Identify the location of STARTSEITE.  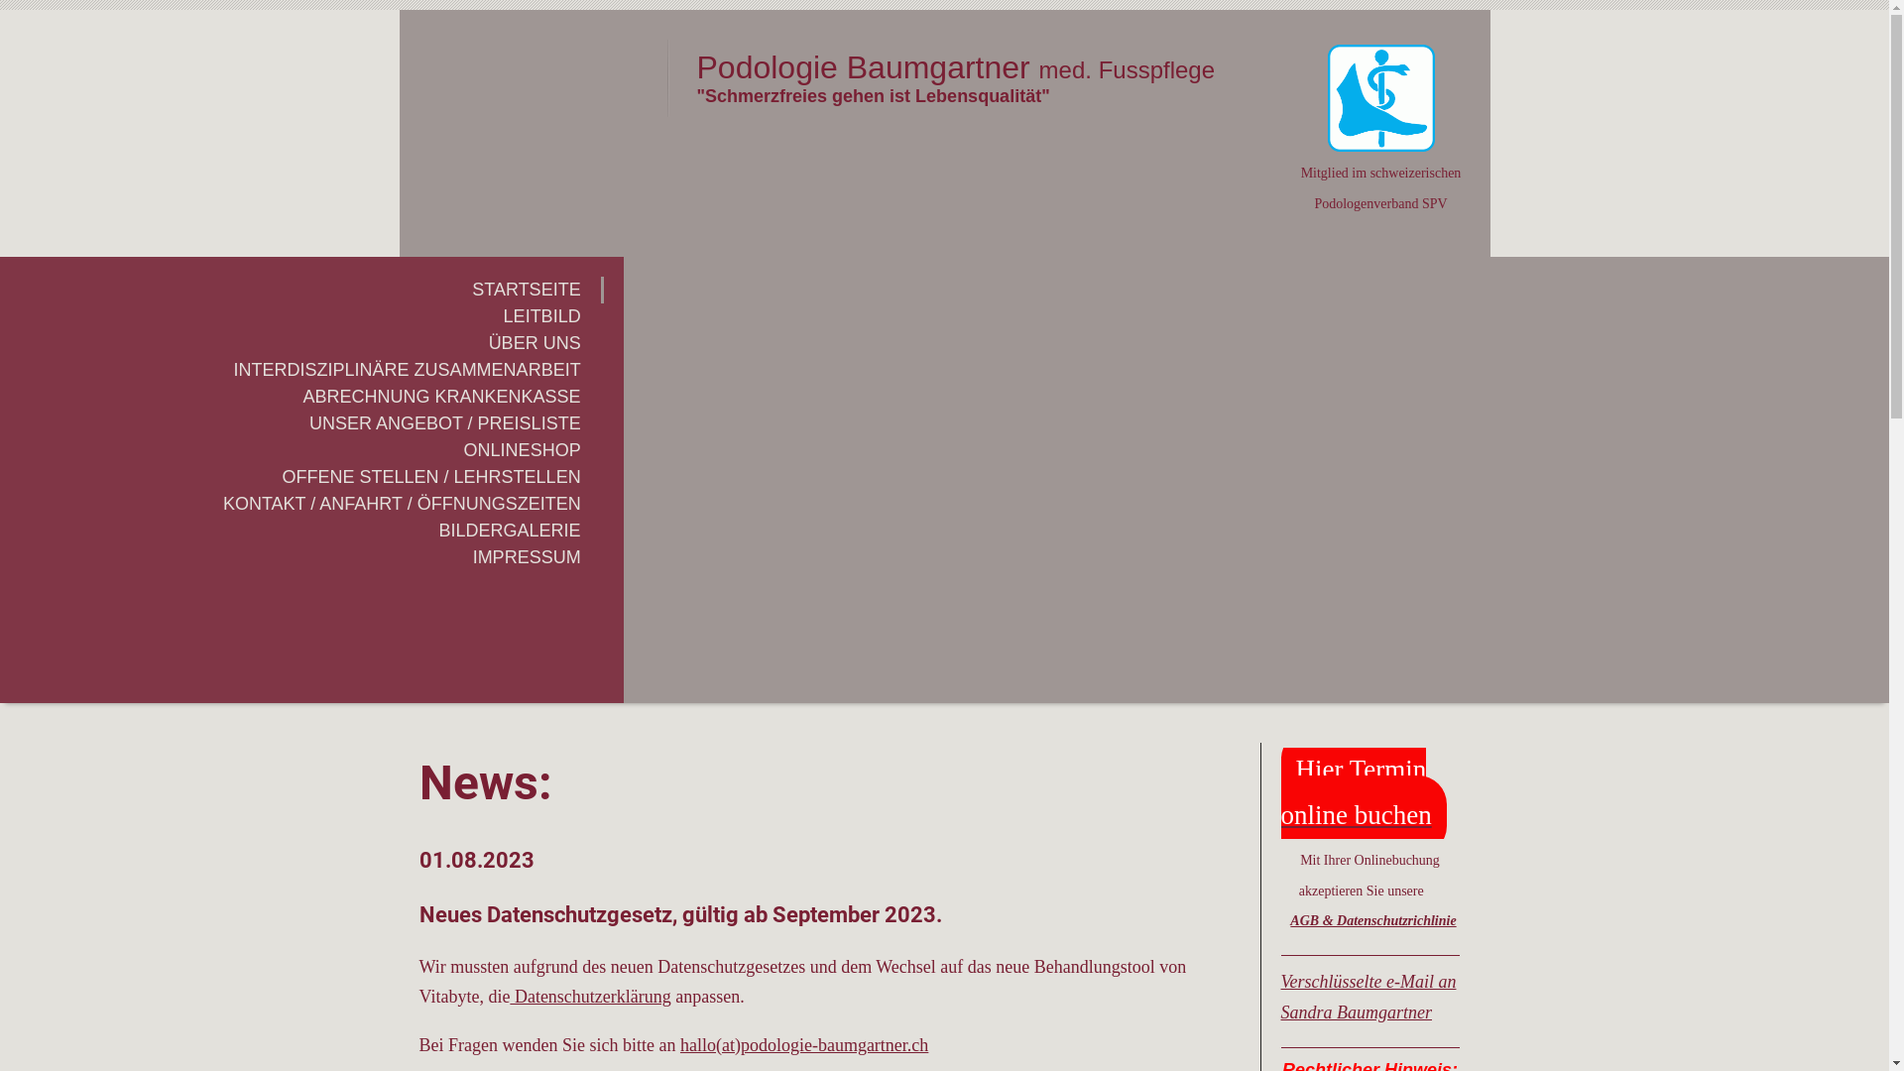
(301, 290).